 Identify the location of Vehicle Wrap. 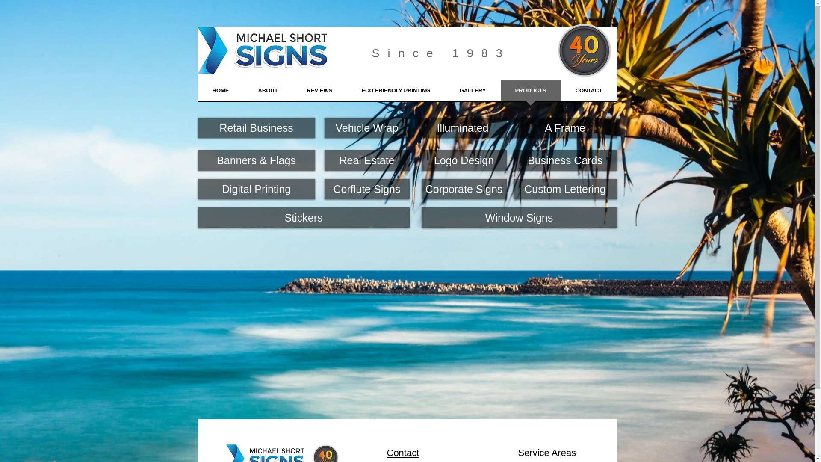
(367, 128).